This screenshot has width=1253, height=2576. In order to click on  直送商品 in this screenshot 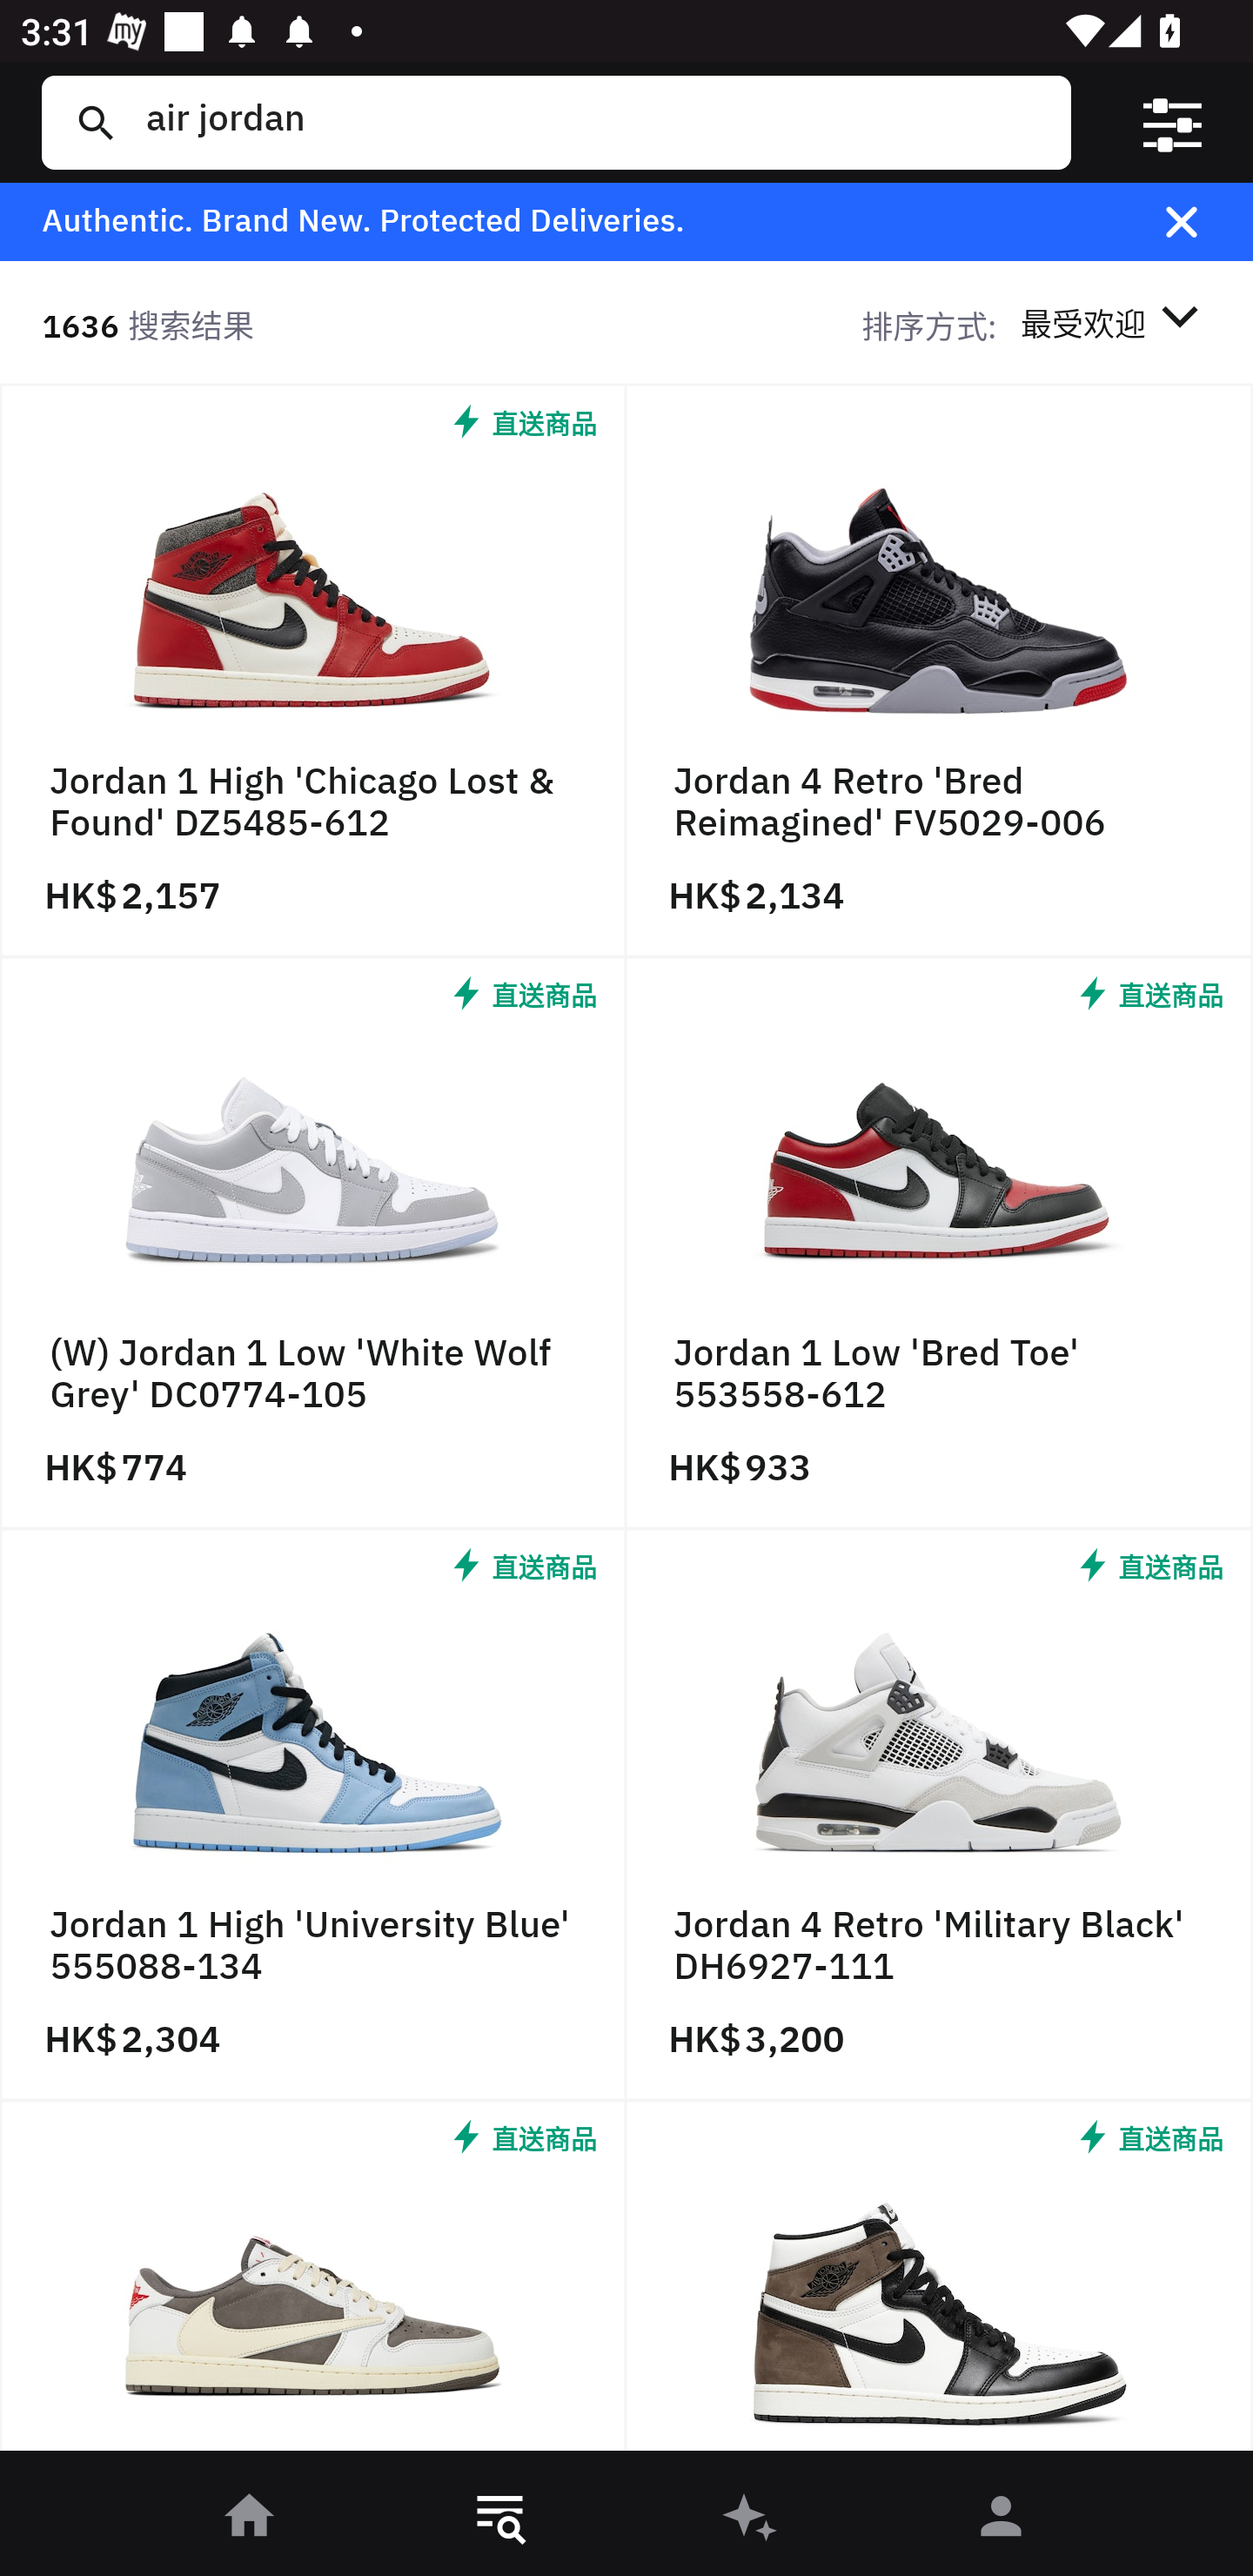, I will do `click(313, 2284)`.